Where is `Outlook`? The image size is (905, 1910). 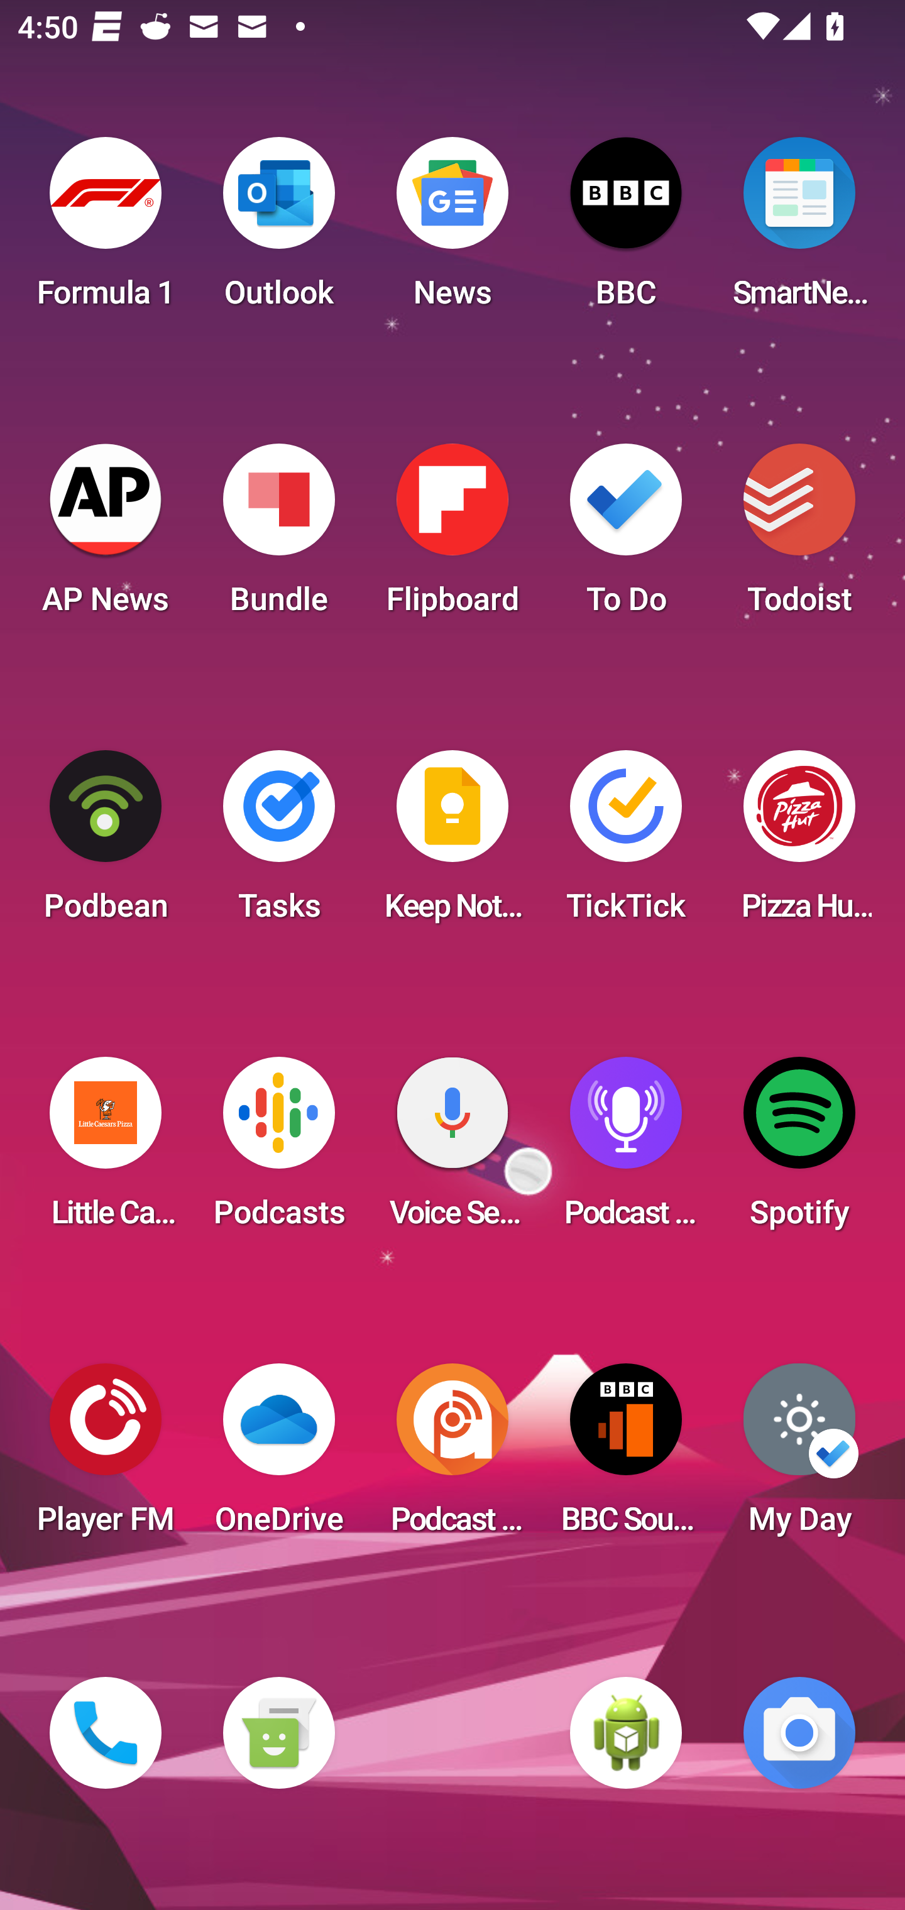 Outlook is located at coordinates (278, 230).